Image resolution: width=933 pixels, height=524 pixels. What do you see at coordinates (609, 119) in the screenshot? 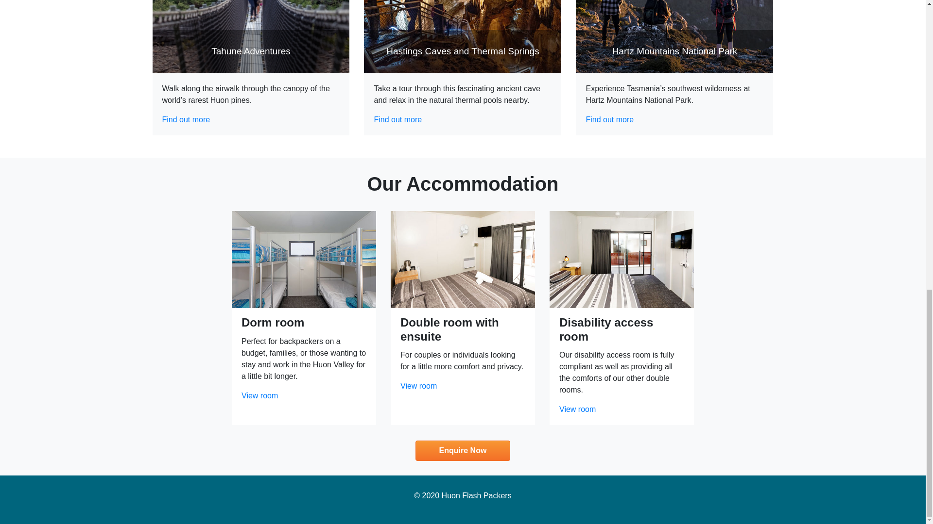
I see `Find out more` at bounding box center [609, 119].